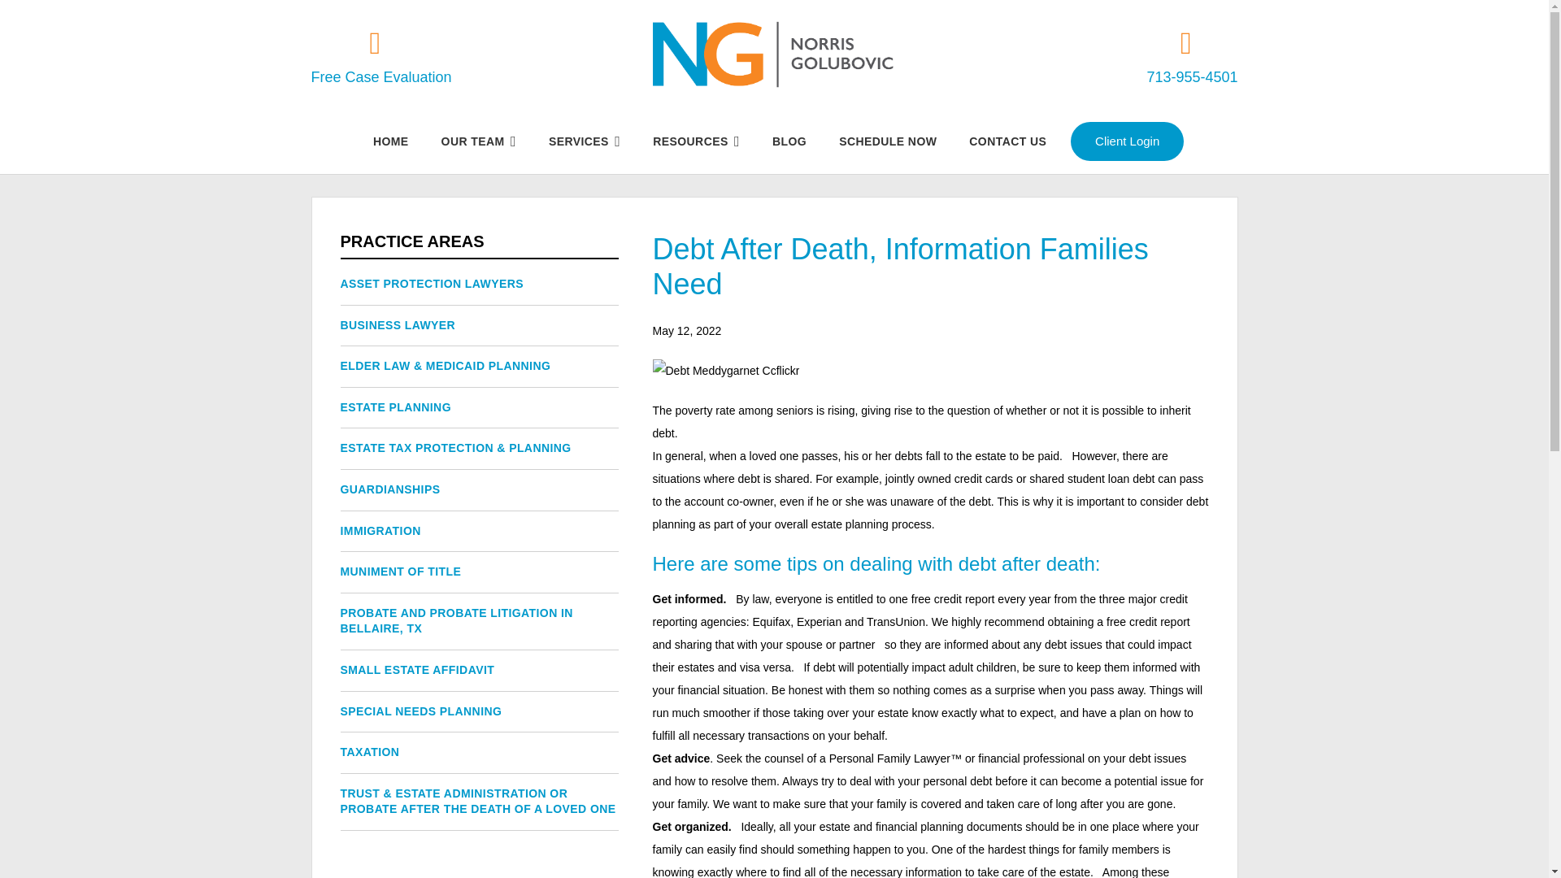 This screenshot has width=1561, height=878. I want to click on ESTATE PLANNING, so click(395, 406).